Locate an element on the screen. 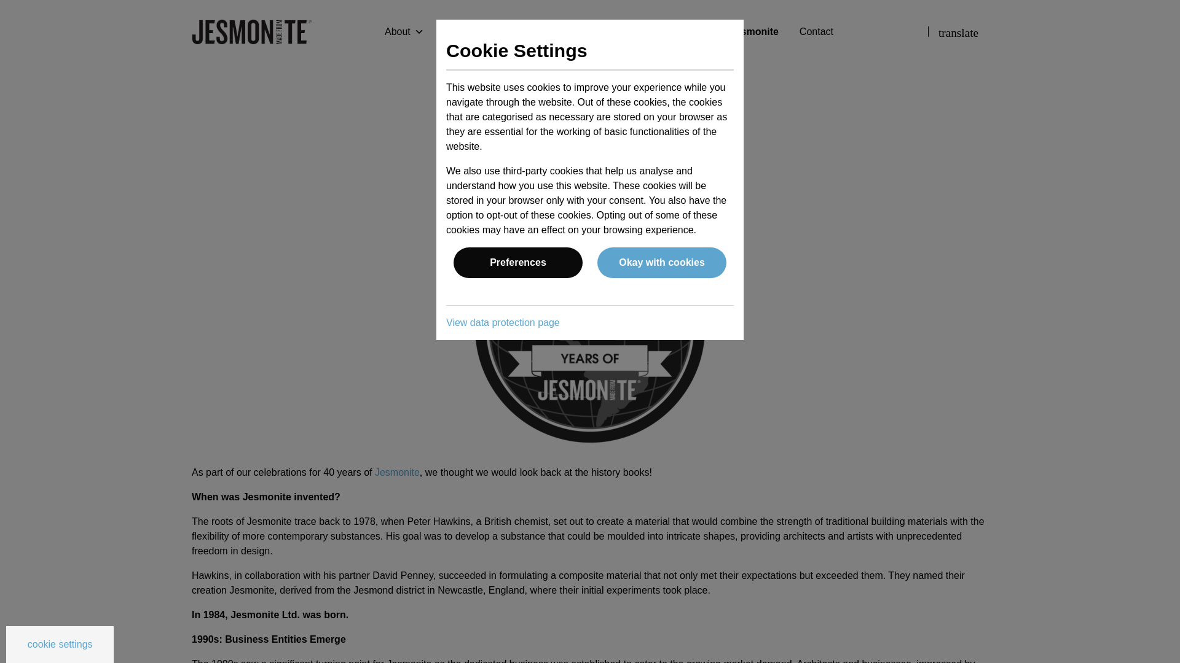  Jesmonite is located at coordinates (252, 32).